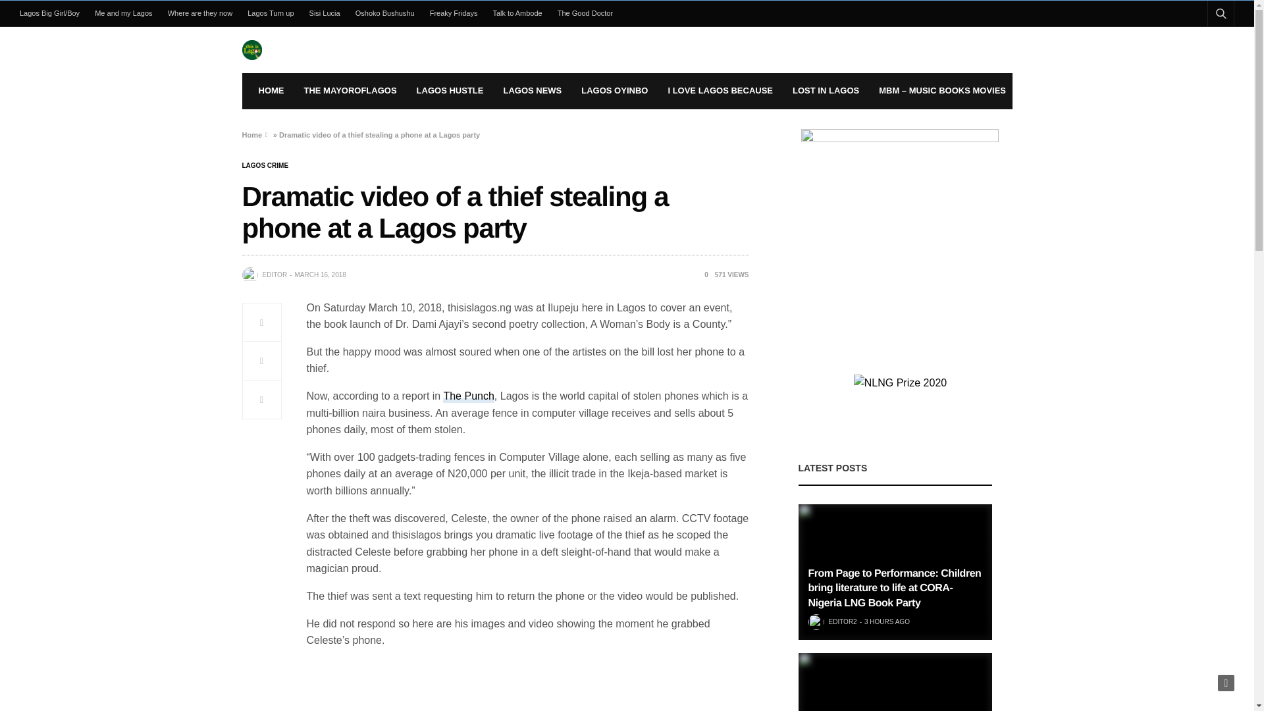 Image resolution: width=1264 pixels, height=711 pixels. I want to click on LAGOS HUSTLE, so click(450, 91).